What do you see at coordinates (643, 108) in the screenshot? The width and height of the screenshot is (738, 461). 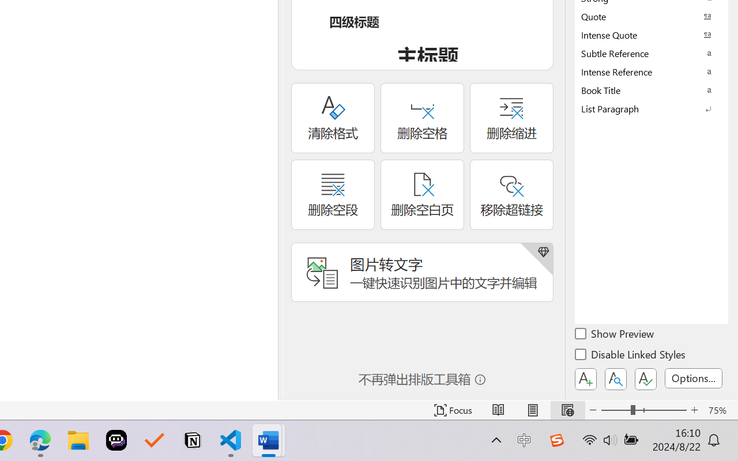 I see `Class: NetUIImage` at bounding box center [643, 108].